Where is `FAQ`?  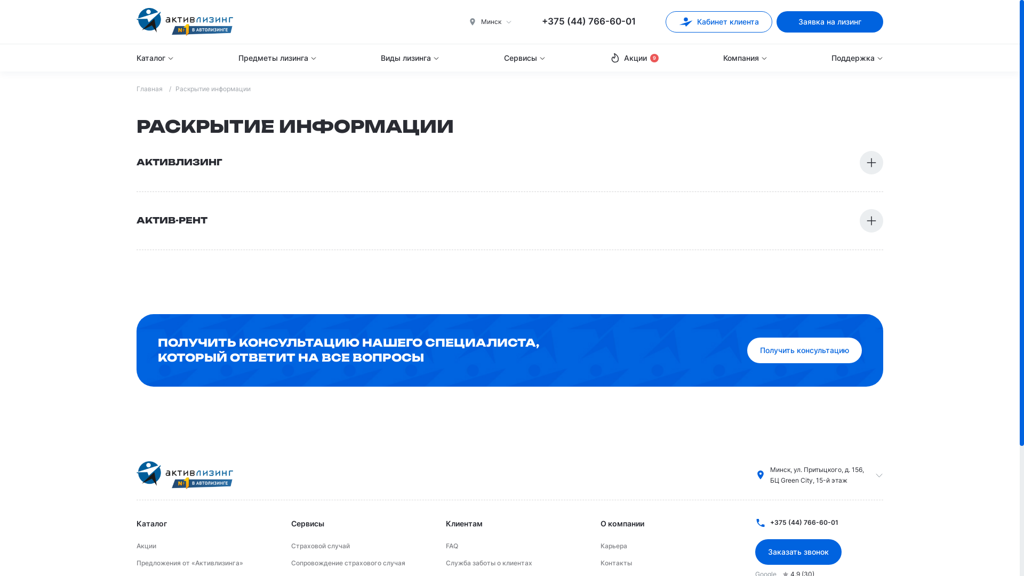 FAQ is located at coordinates (452, 546).